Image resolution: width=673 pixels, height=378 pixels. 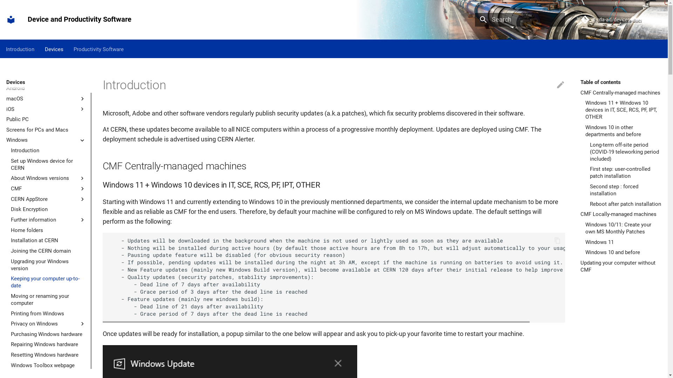 What do you see at coordinates (48, 344) in the screenshot?
I see `Repairing Windows hardware` at bounding box center [48, 344].